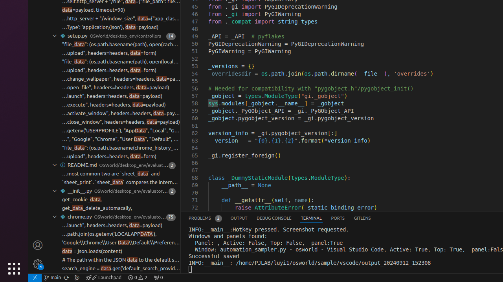 This screenshot has width=503, height=282. I want to click on OSWorld (Git) - main, Checkout Branch/Tag..., so click(53, 278).